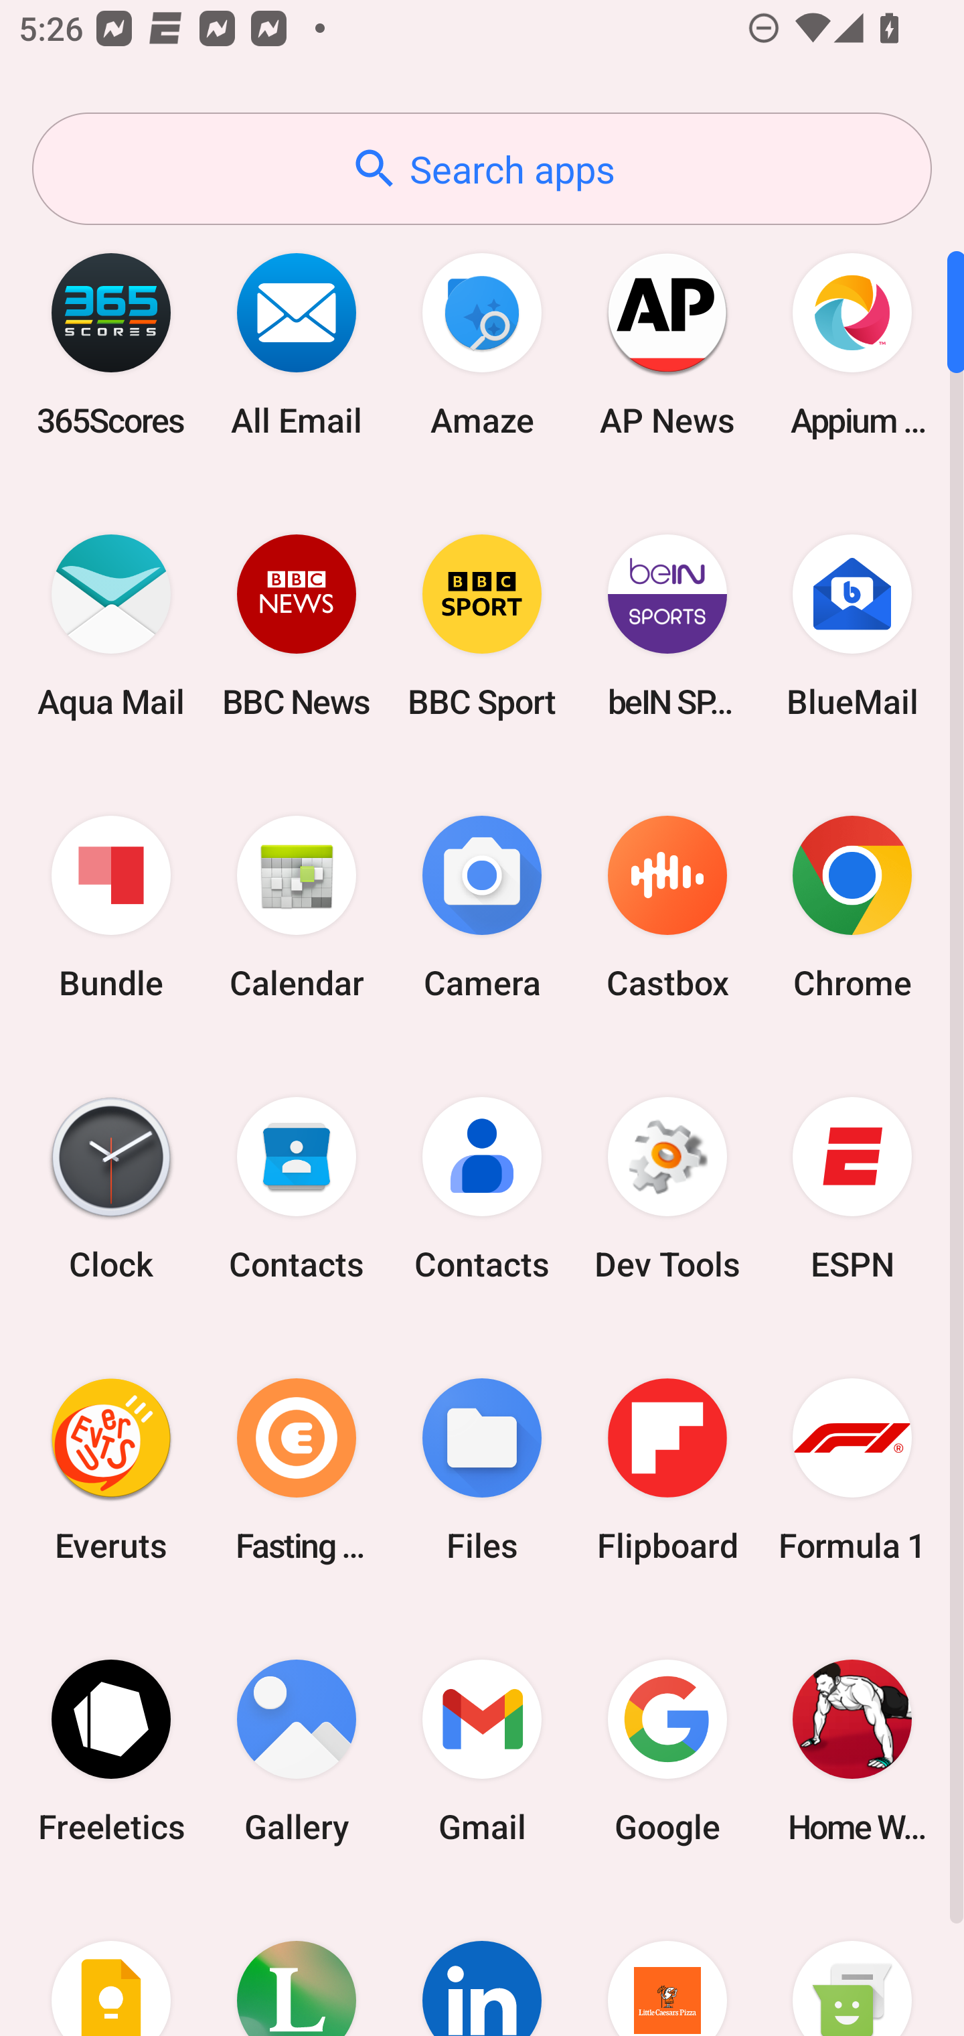  What do you see at coordinates (297, 908) in the screenshot?
I see `Calendar` at bounding box center [297, 908].